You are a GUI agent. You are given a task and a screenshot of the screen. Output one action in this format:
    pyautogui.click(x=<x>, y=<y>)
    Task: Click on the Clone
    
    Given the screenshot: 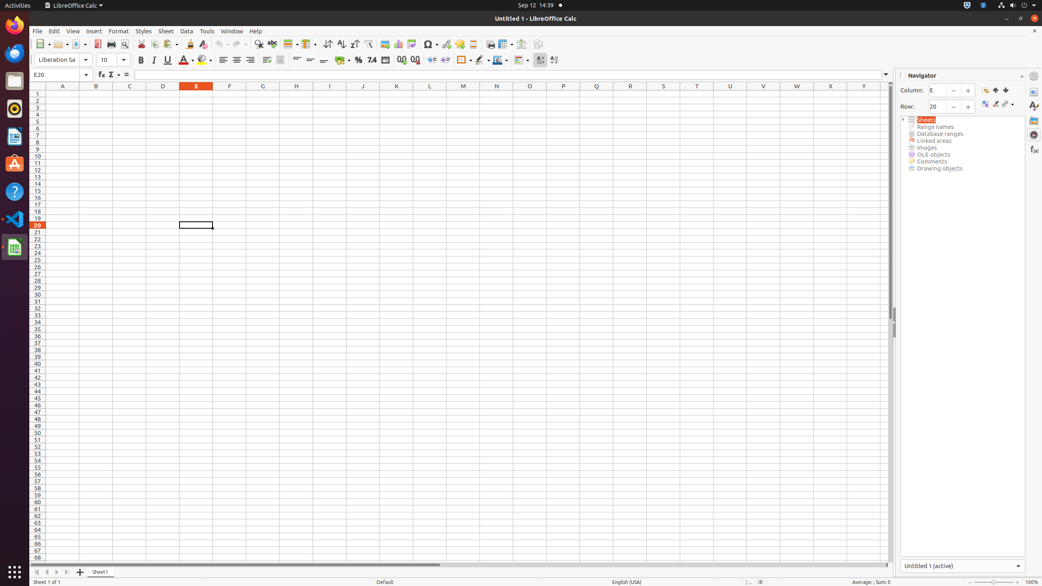 What is the action you would take?
    pyautogui.click(x=190, y=44)
    